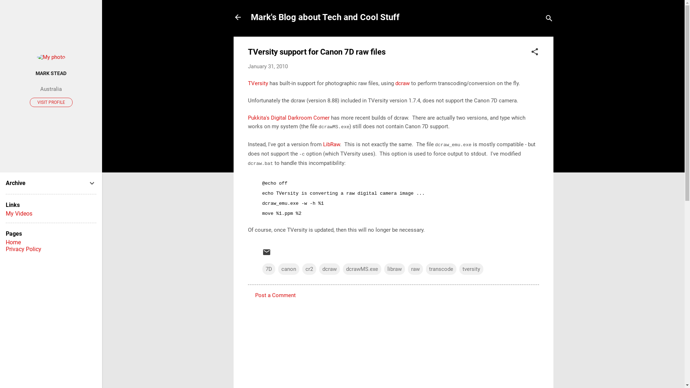  What do you see at coordinates (13, 9) in the screenshot?
I see `Search` at bounding box center [13, 9].